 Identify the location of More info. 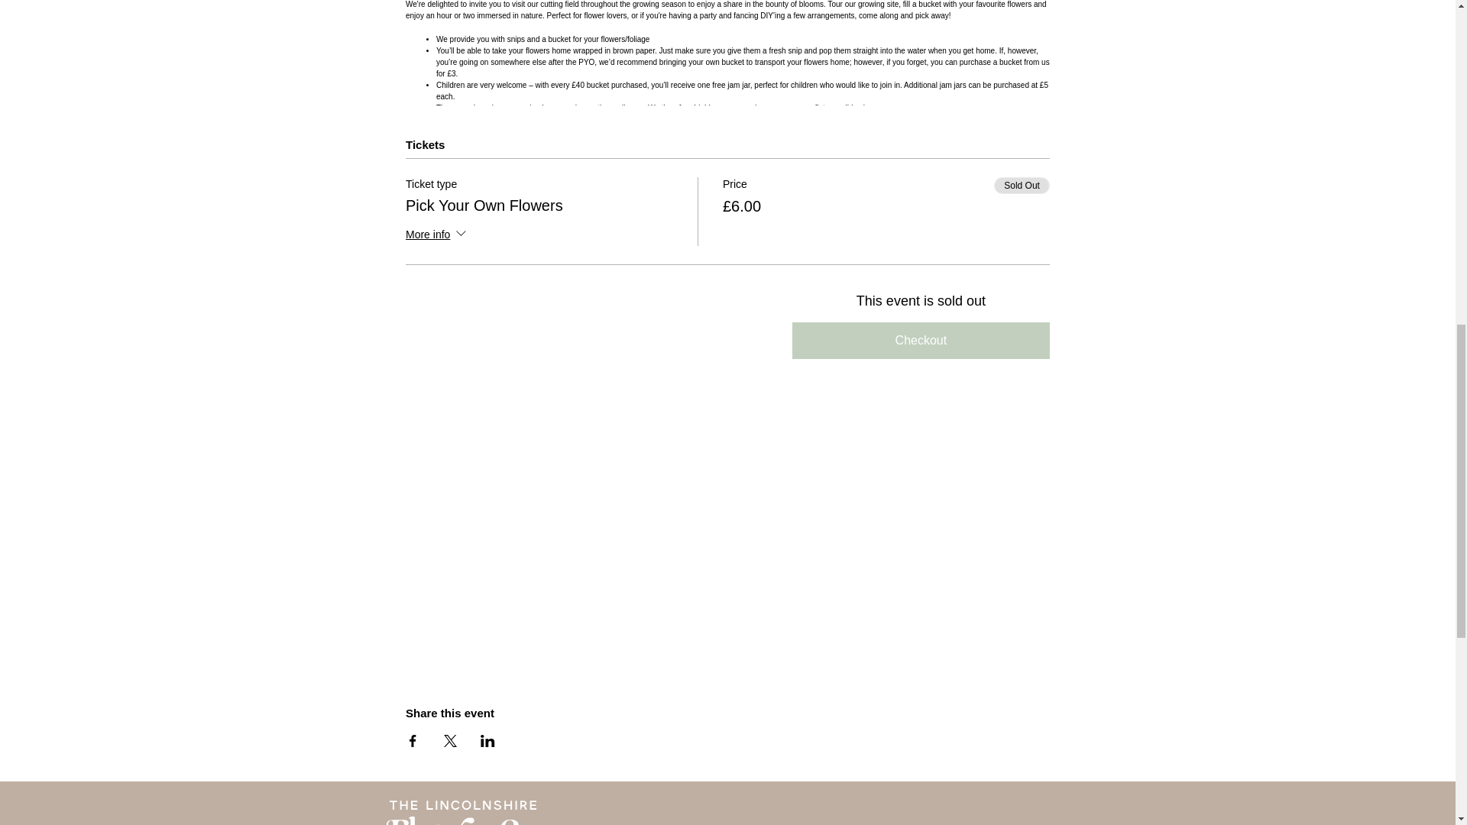
(437, 235).